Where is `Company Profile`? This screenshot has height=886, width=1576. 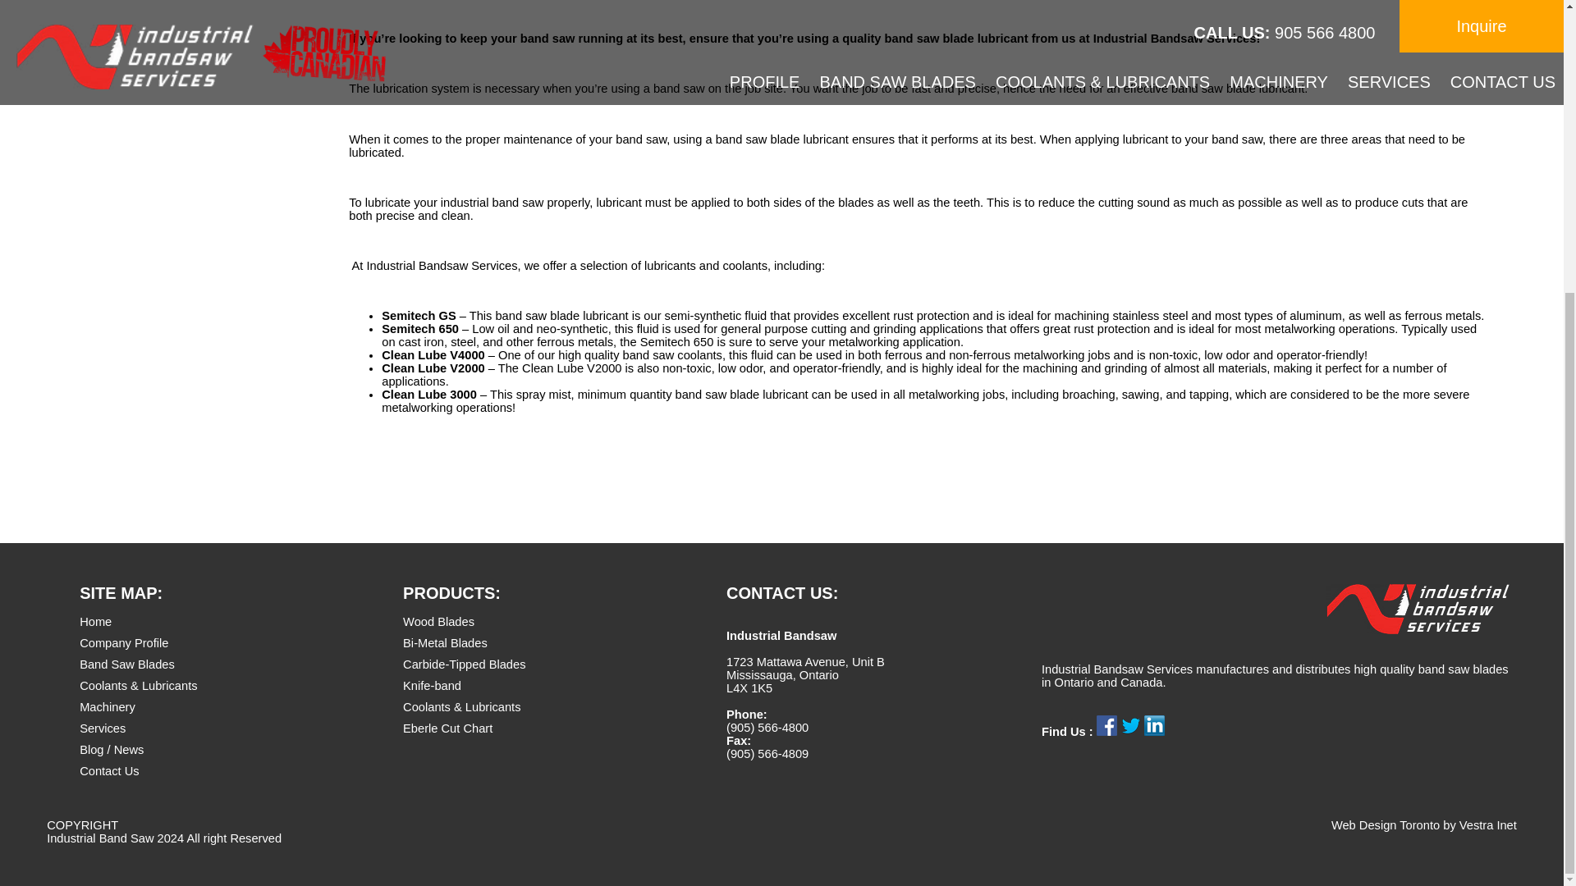 Company Profile is located at coordinates (124, 643).